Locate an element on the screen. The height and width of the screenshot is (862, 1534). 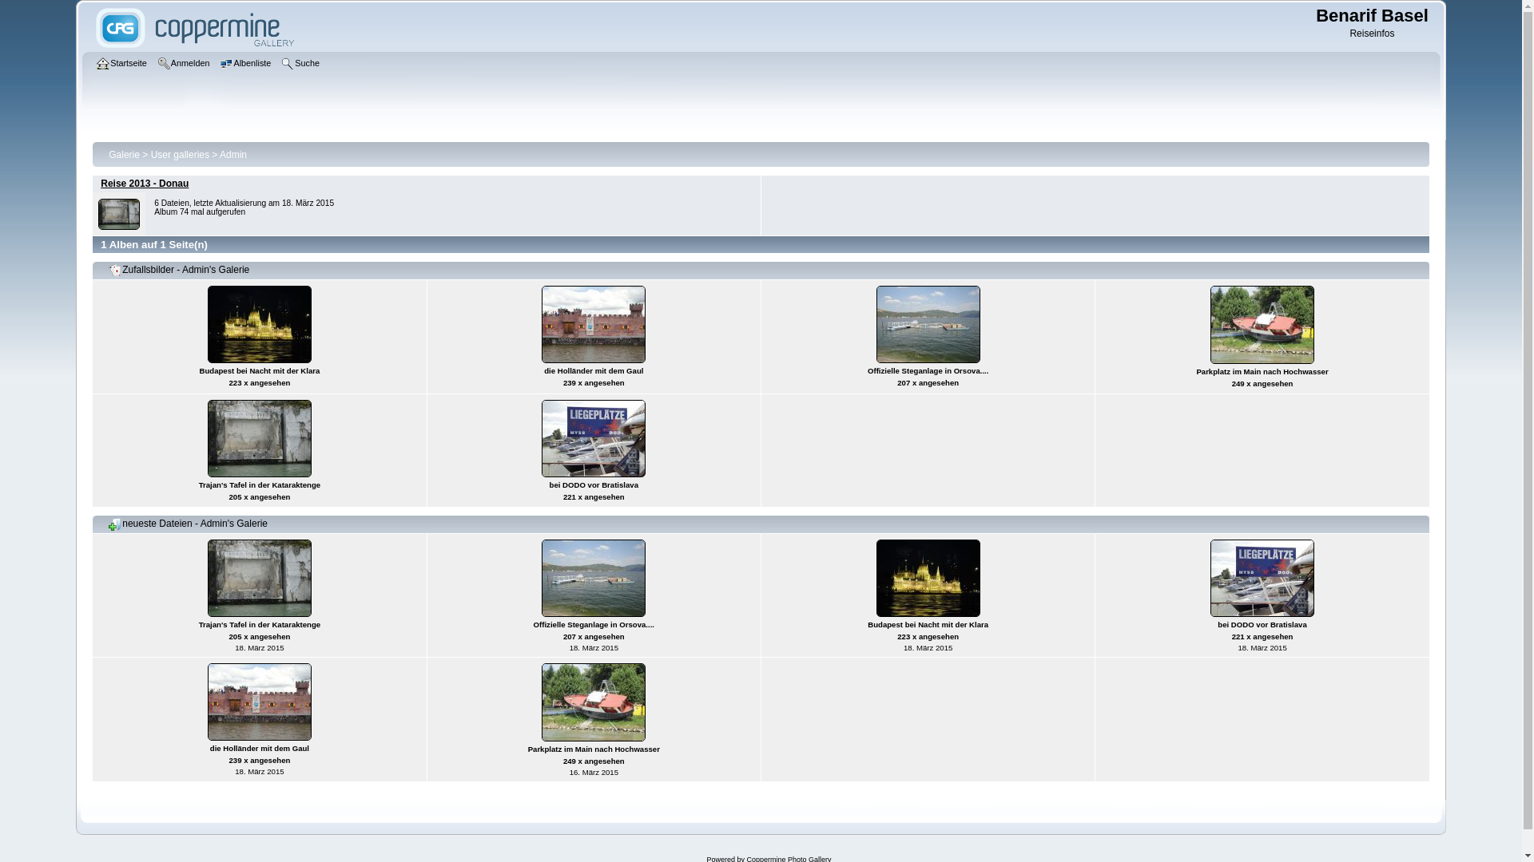
User galleries is located at coordinates (181, 154).